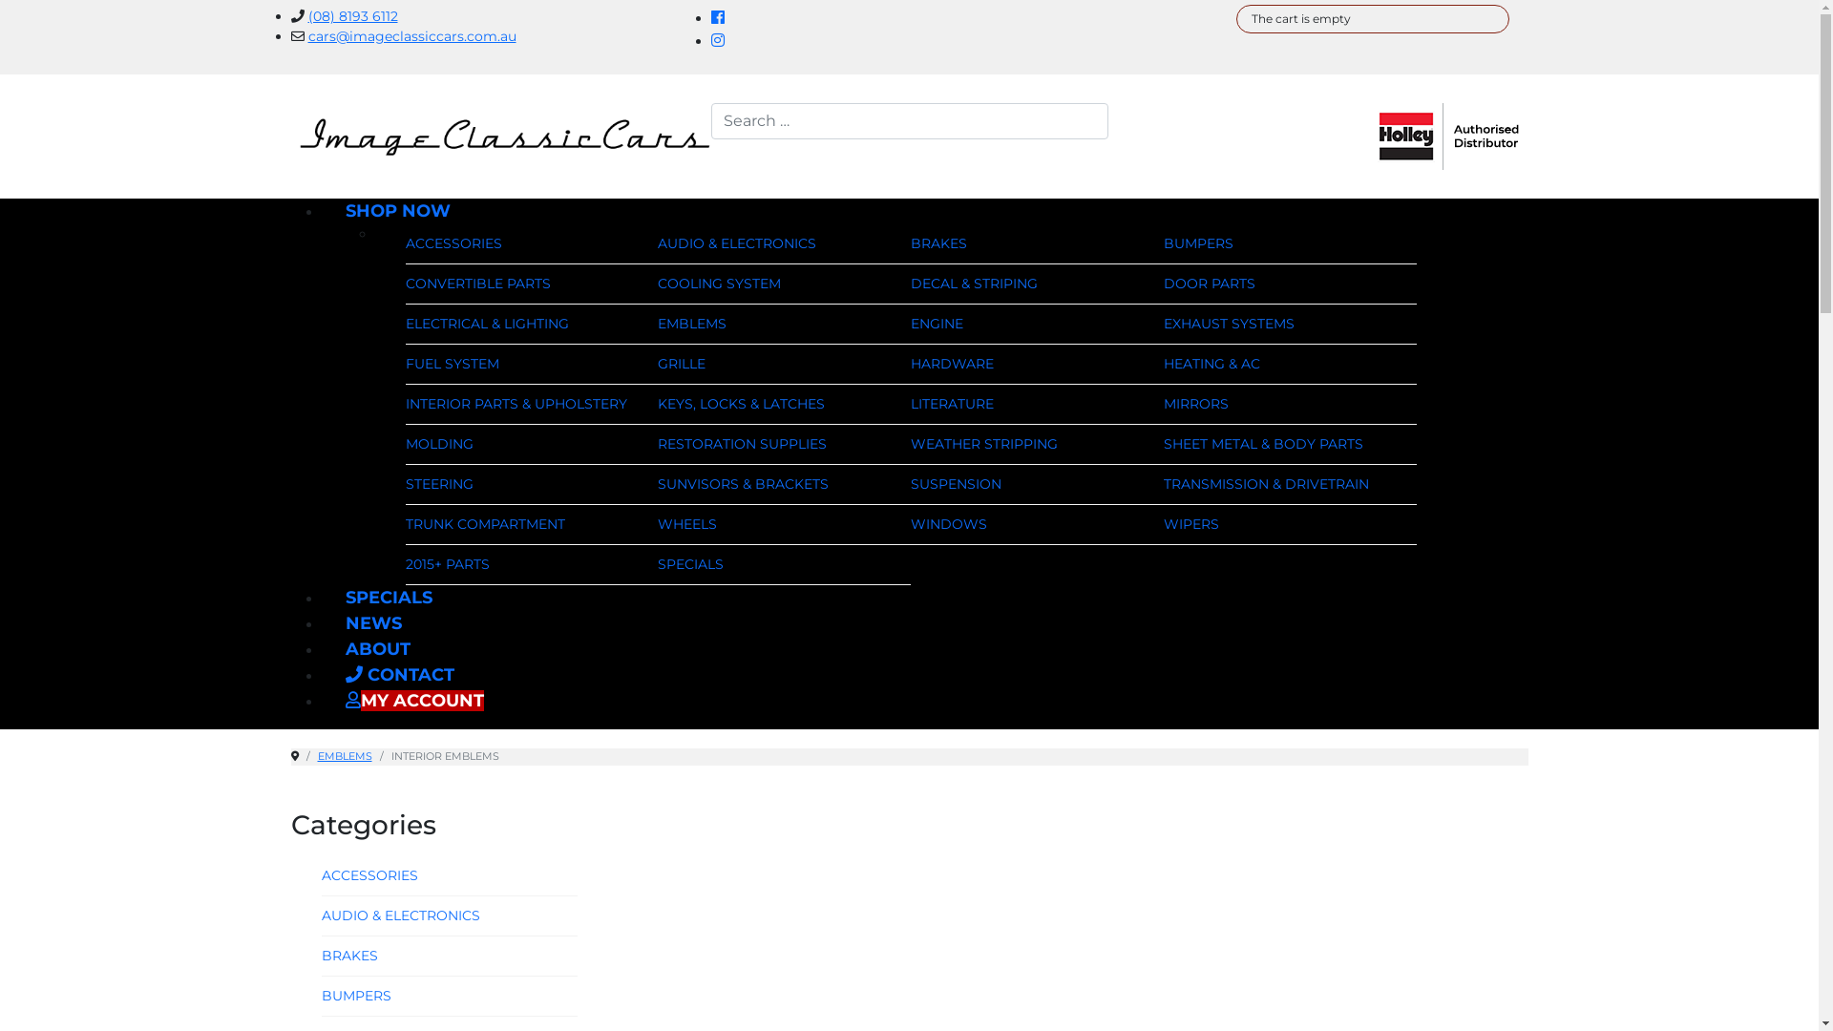 The height and width of the screenshot is (1031, 1833). I want to click on WEATHER STRIPPING, so click(984, 444).